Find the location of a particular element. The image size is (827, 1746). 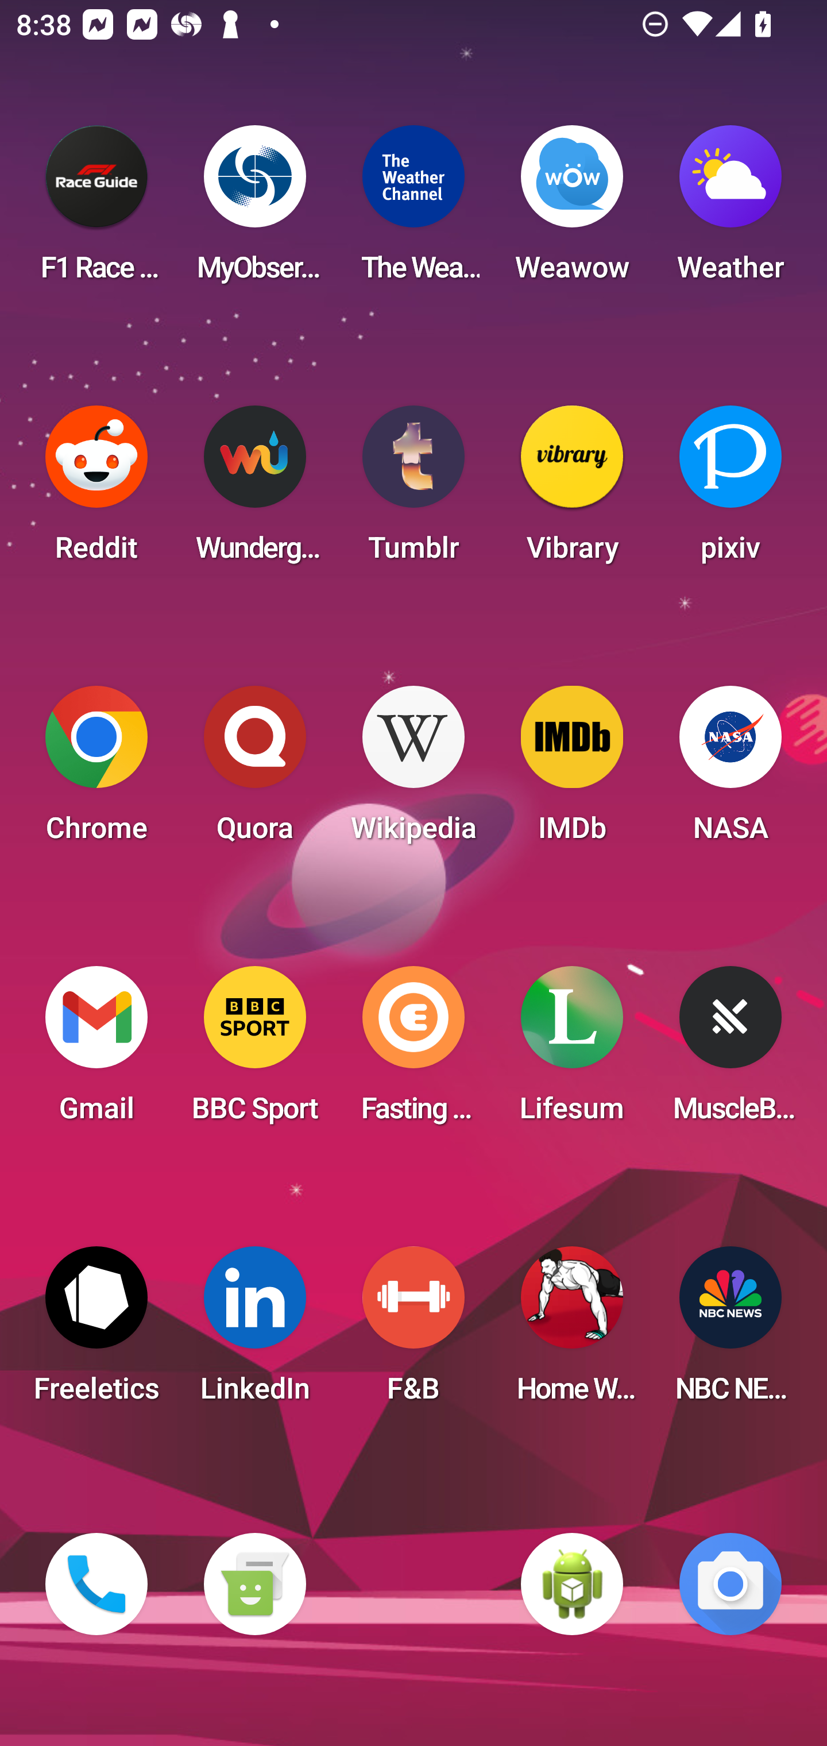

BBC Sport is located at coordinates (254, 1051).